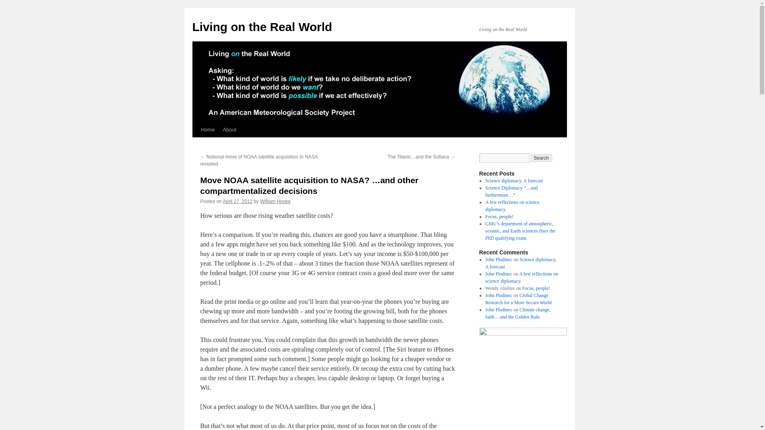 The width and height of the screenshot is (765, 430). What do you see at coordinates (499, 216) in the screenshot?
I see `Focus, people!` at bounding box center [499, 216].